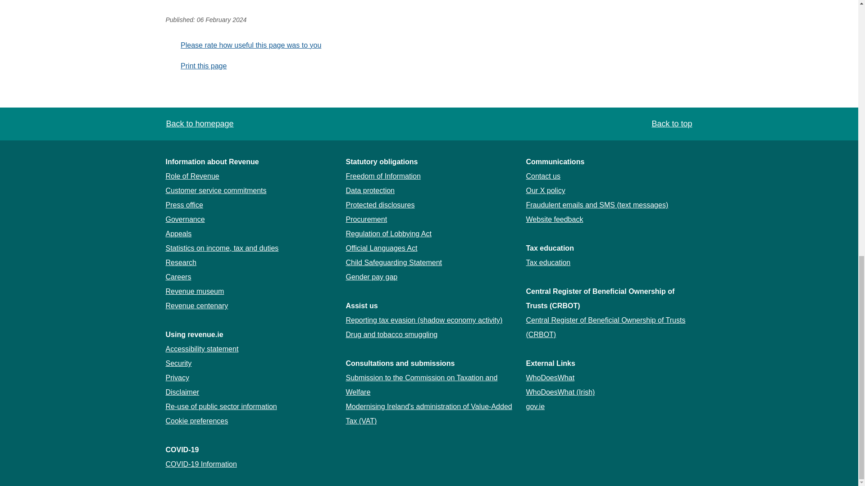  What do you see at coordinates (195, 291) in the screenshot?
I see `Revenue museum` at bounding box center [195, 291].